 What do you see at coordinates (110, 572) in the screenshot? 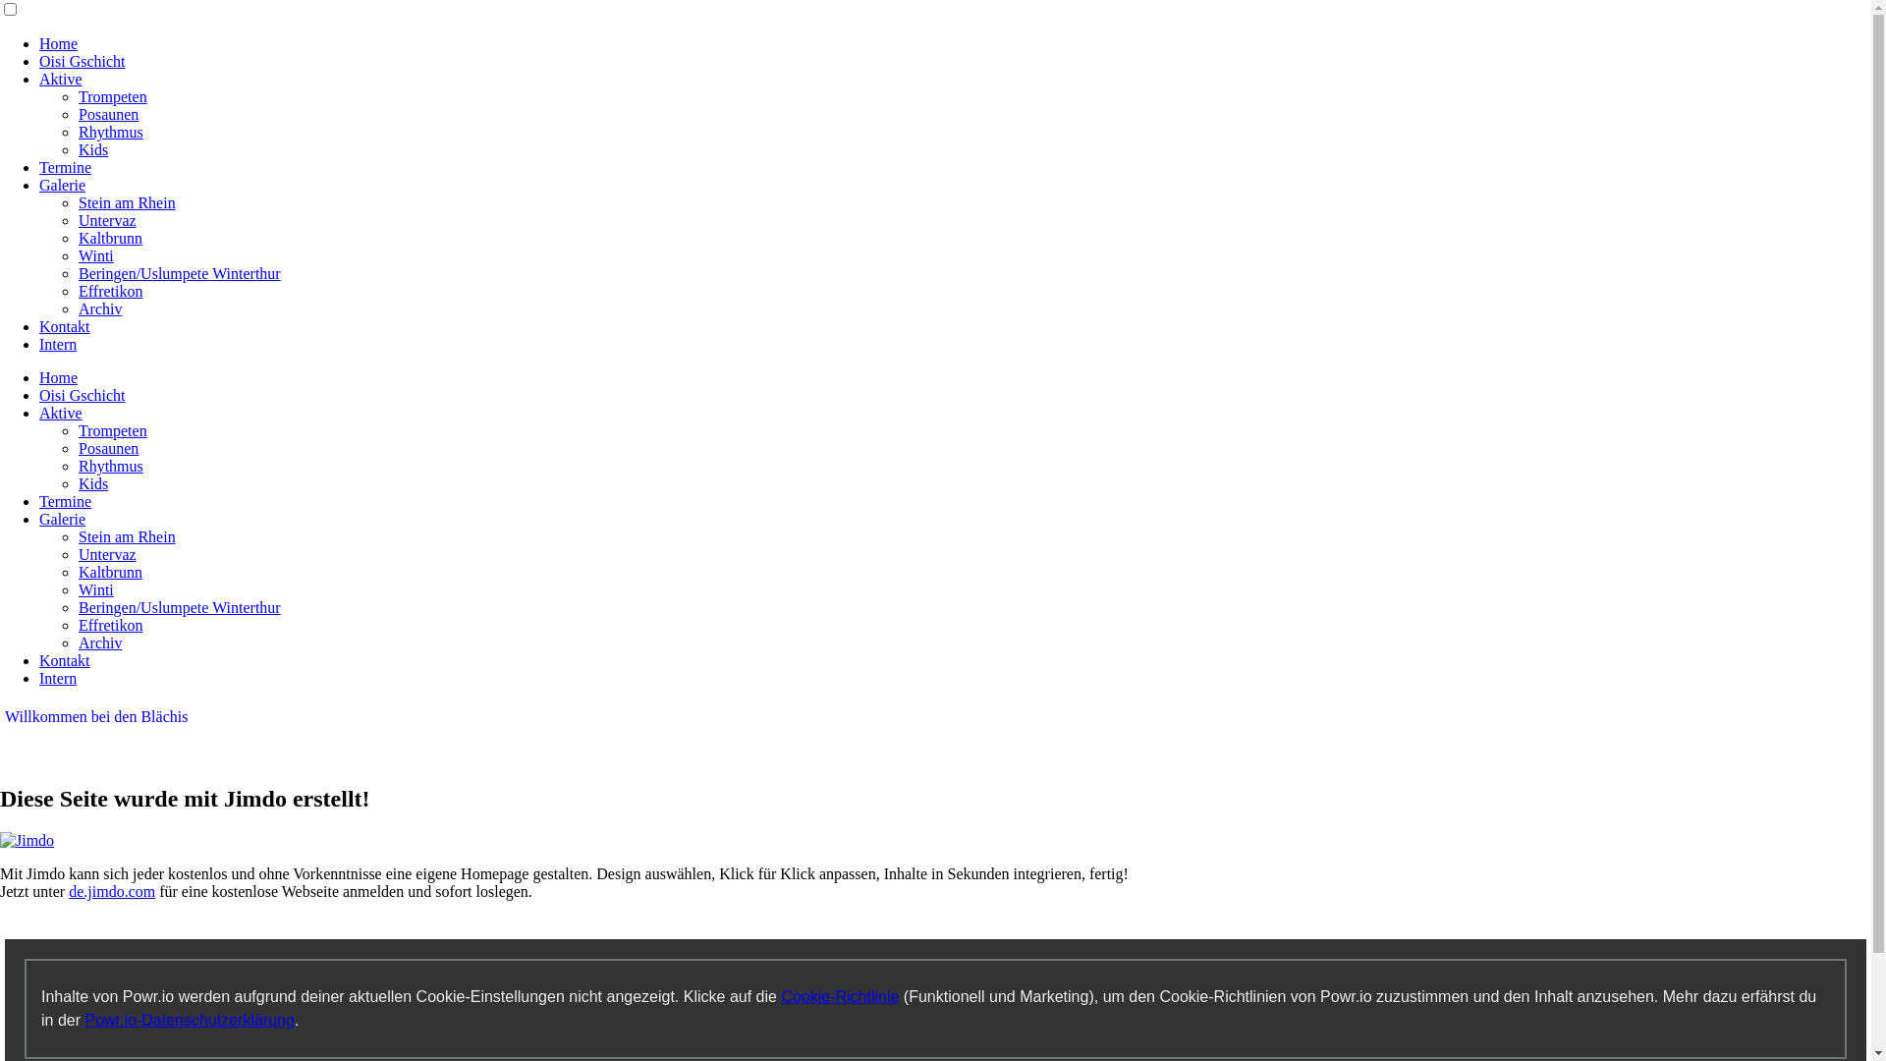
I see `Kaltbrunn` at bounding box center [110, 572].